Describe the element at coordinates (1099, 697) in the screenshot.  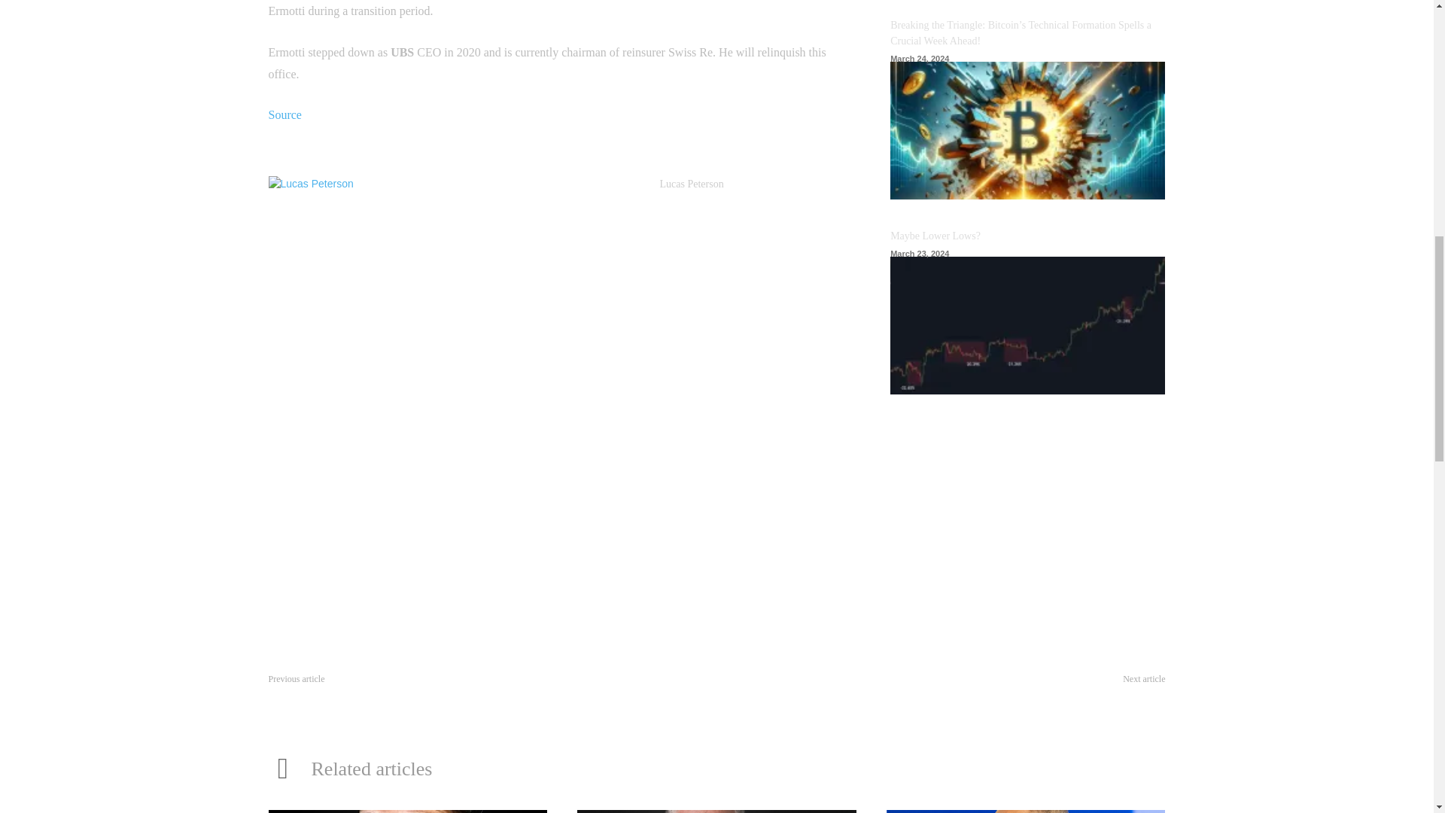
I see `Bafin Investigates Crypto.com!` at that location.